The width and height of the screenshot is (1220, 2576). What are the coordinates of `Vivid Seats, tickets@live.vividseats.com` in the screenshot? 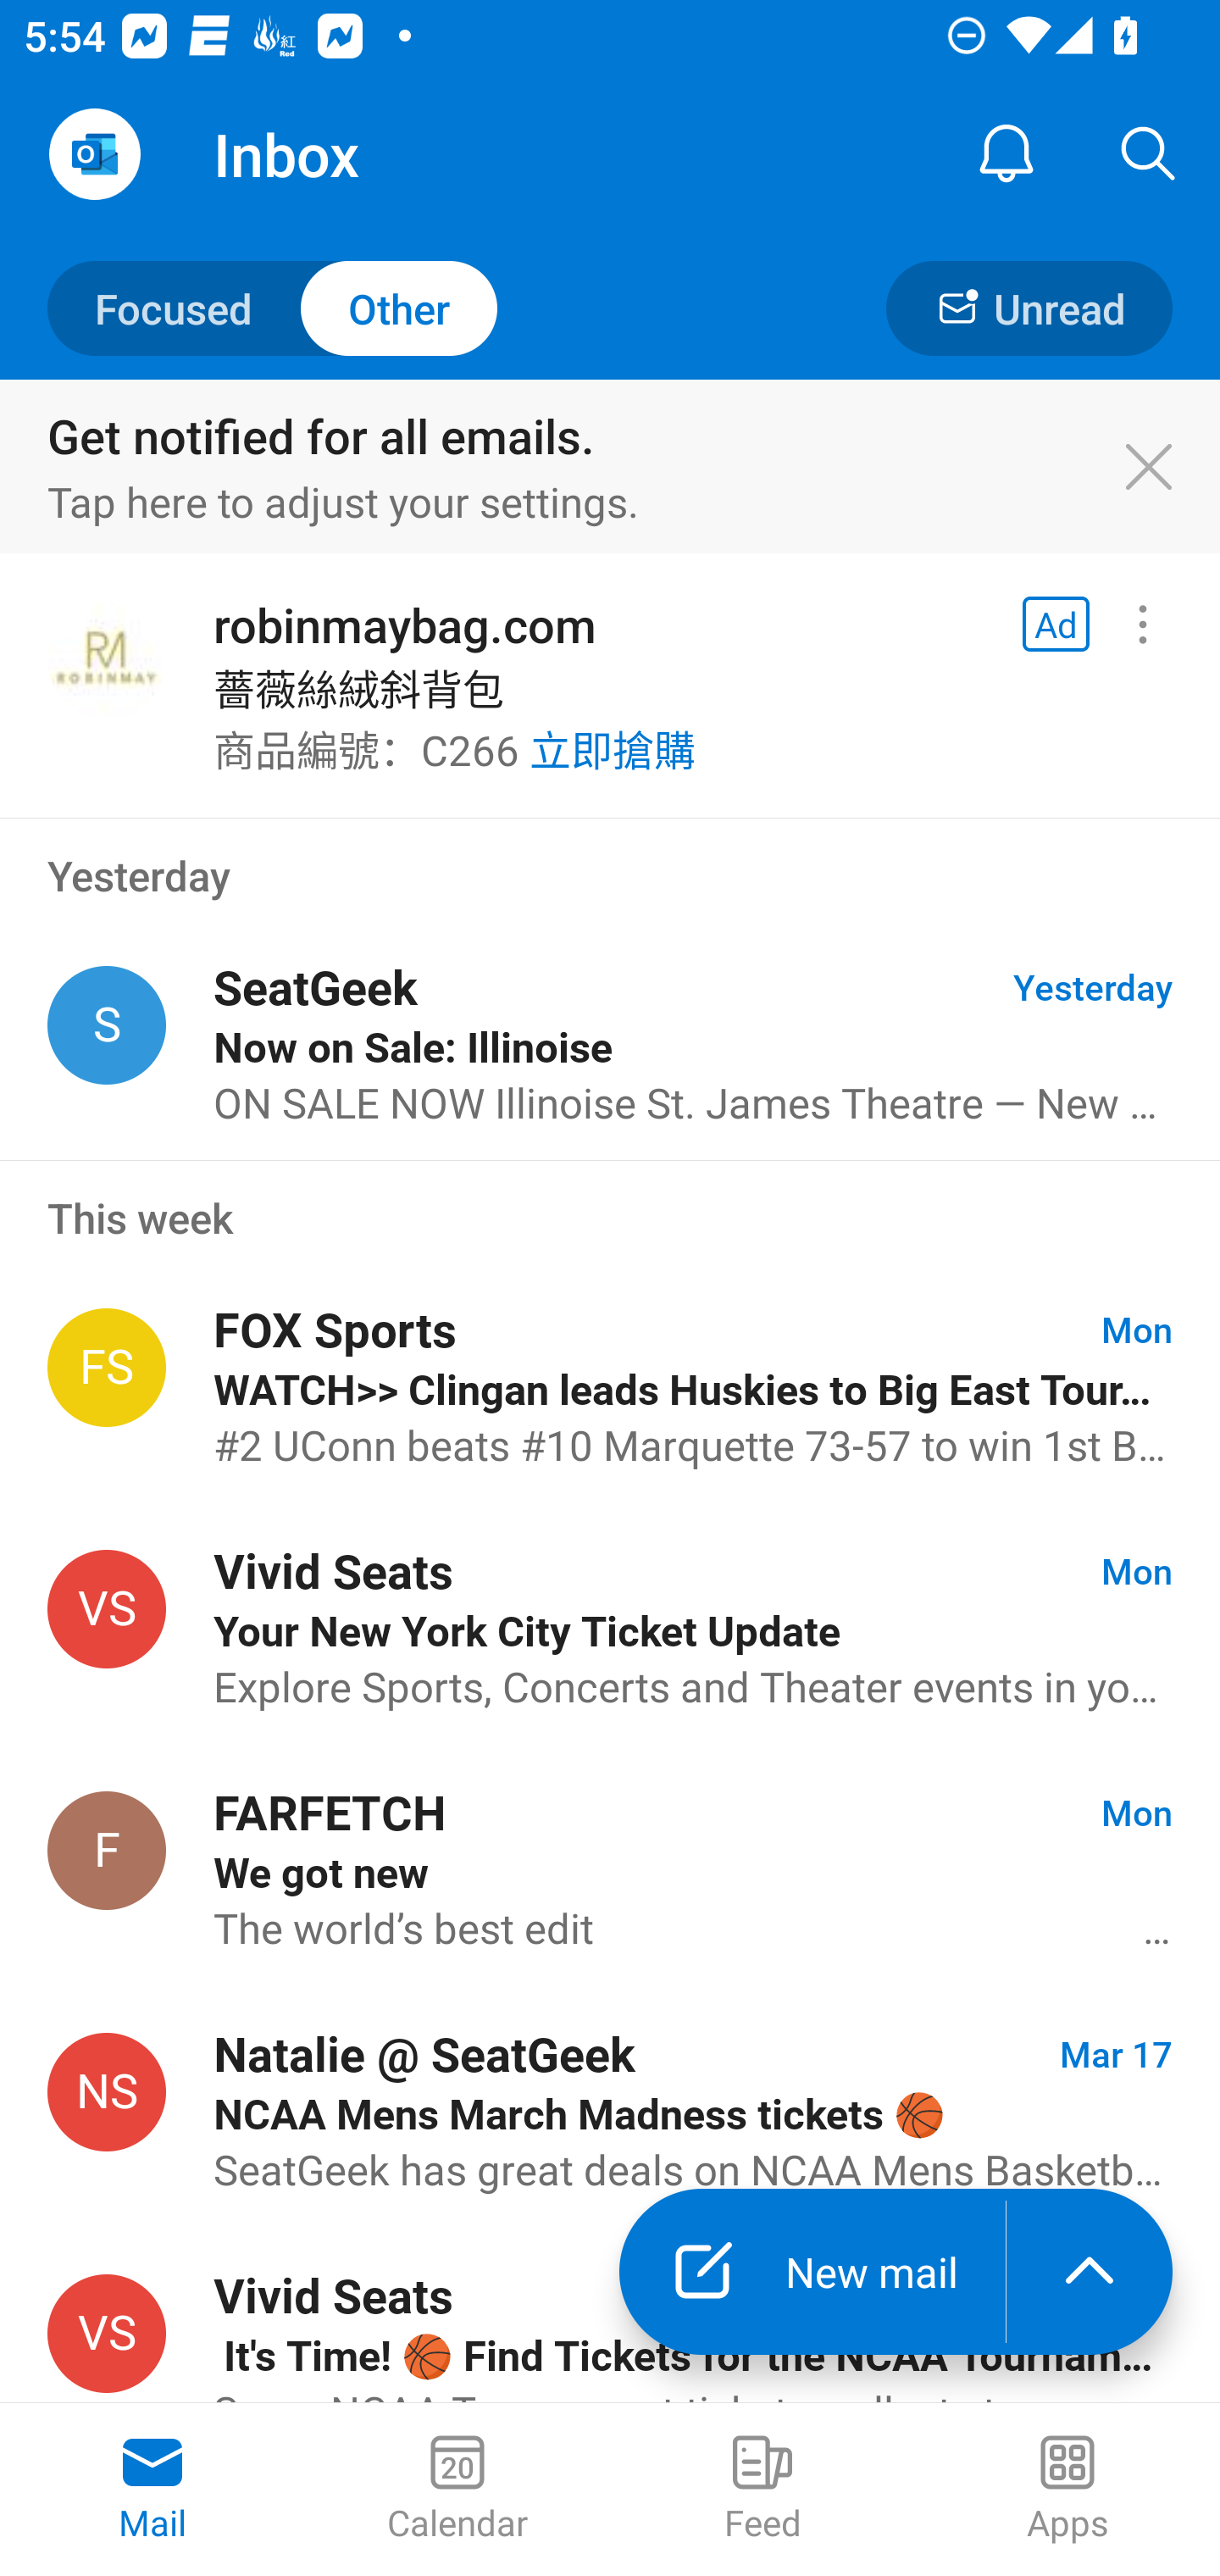 It's located at (107, 2334).